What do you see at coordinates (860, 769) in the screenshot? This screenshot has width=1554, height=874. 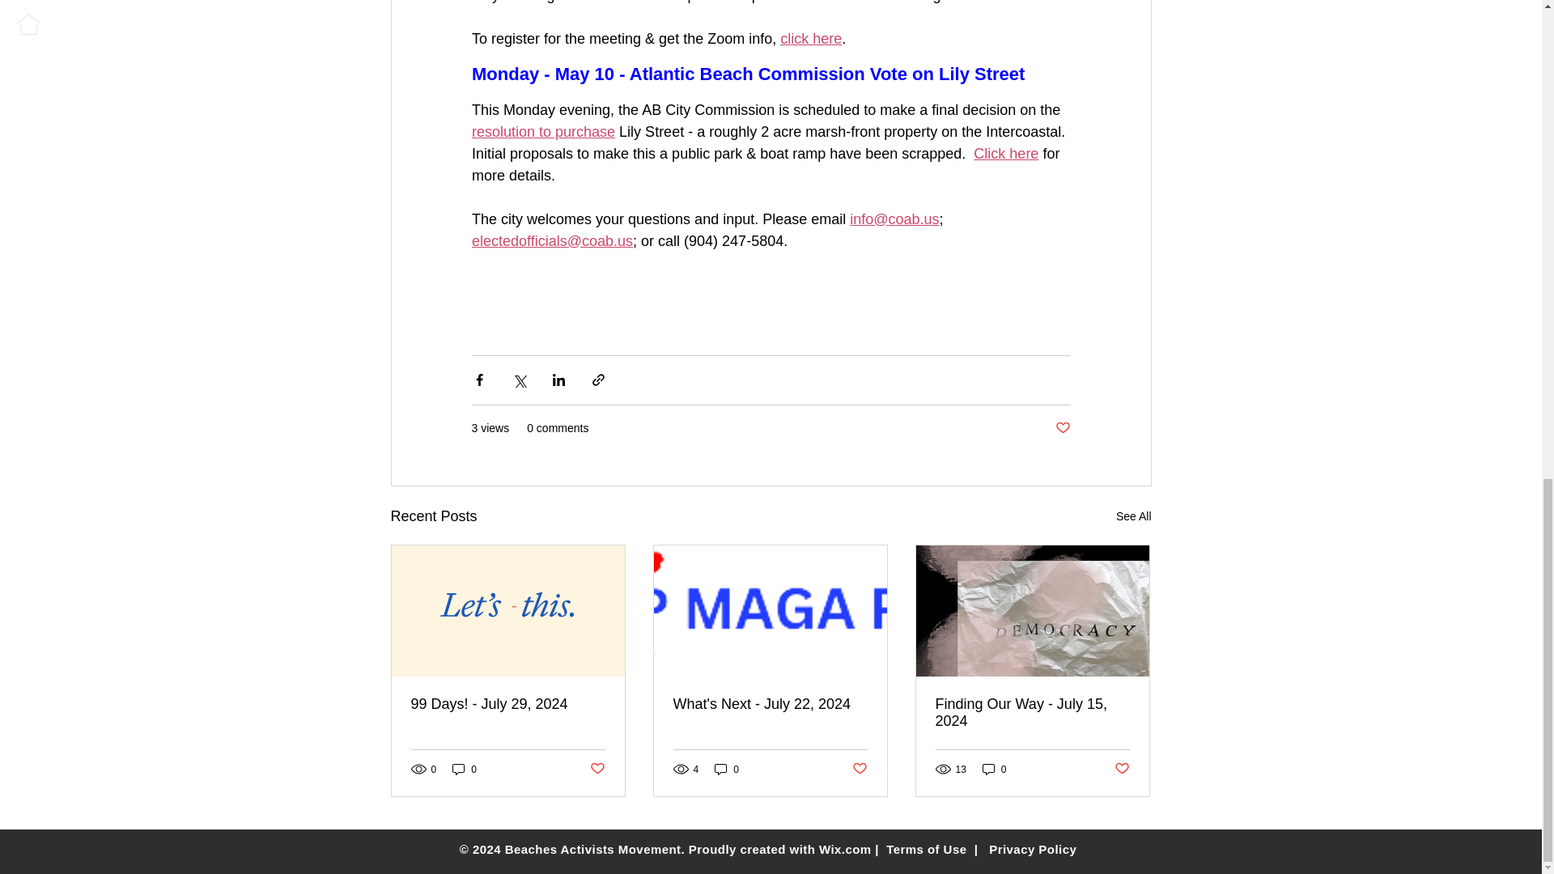 I see `Post not marked as liked` at bounding box center [860, 769].